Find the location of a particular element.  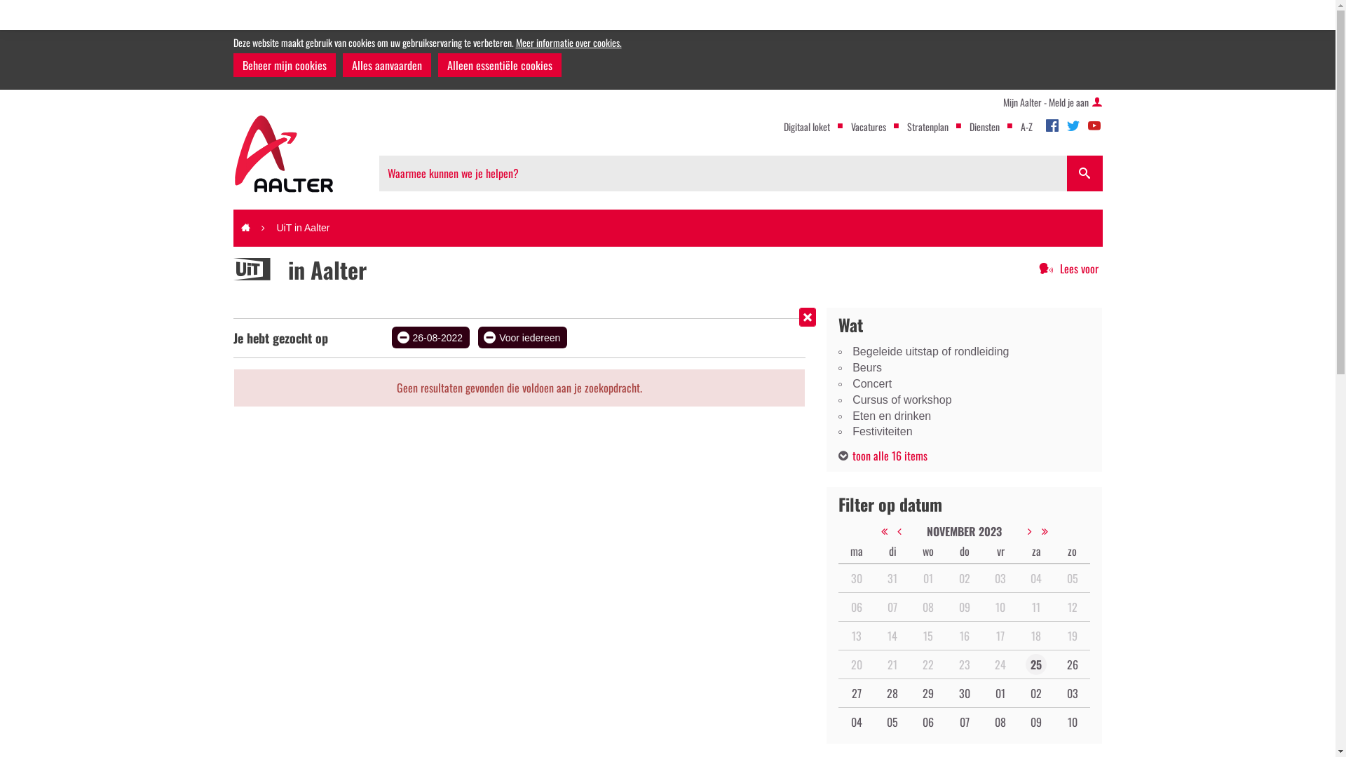

07 is located at coordinates (965, 722).